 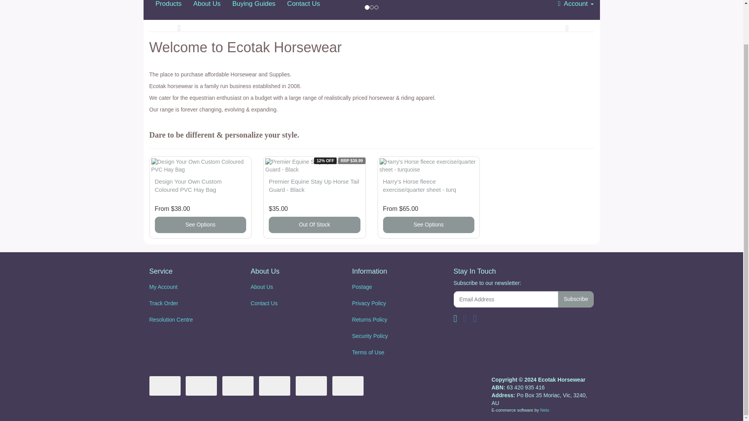 What do you see at coordinates (576, 9) in the screenshot?
I see ` Account` at bounding box center [576, 9].